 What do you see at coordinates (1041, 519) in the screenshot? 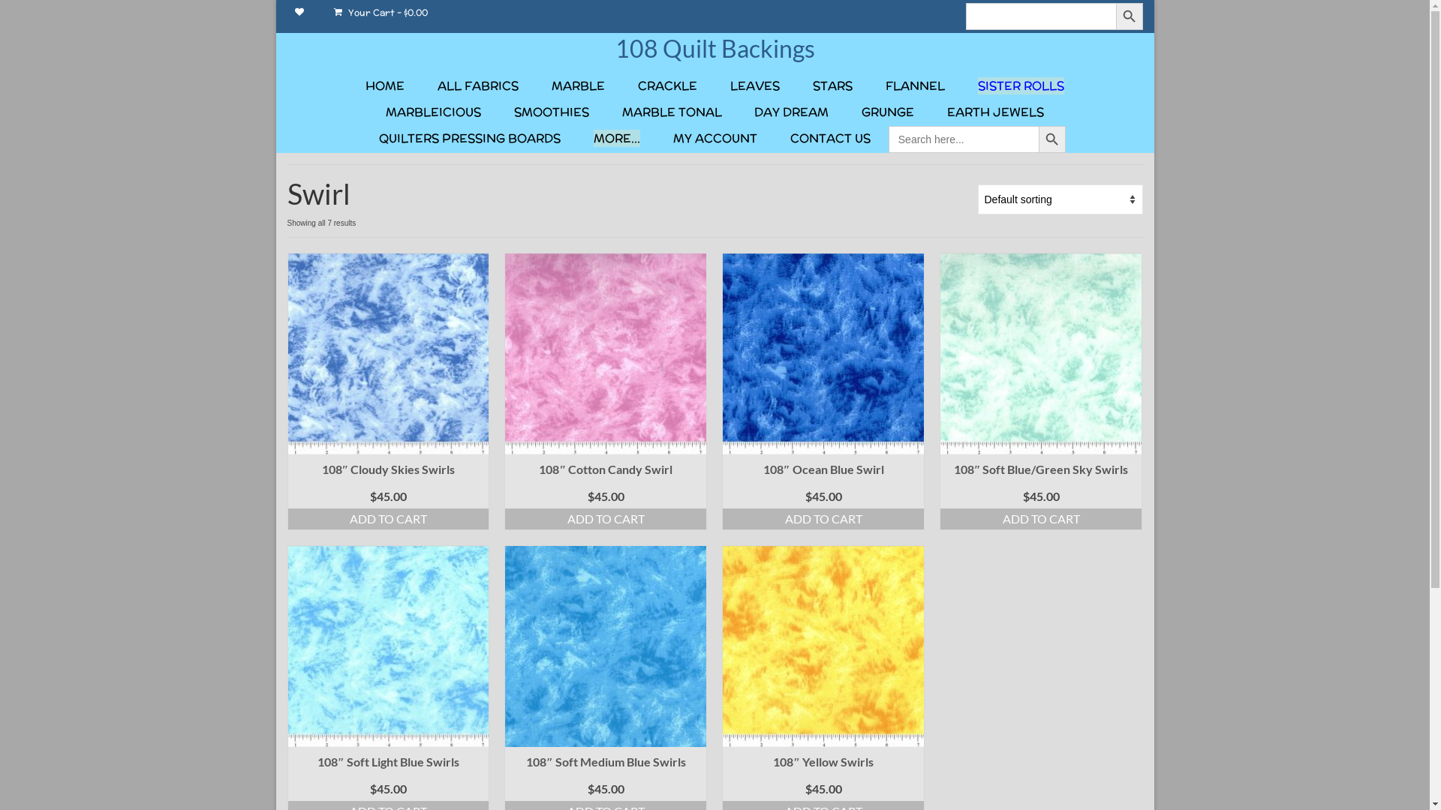
I see `ADD TO CART` at bounding box center [1041, 519].